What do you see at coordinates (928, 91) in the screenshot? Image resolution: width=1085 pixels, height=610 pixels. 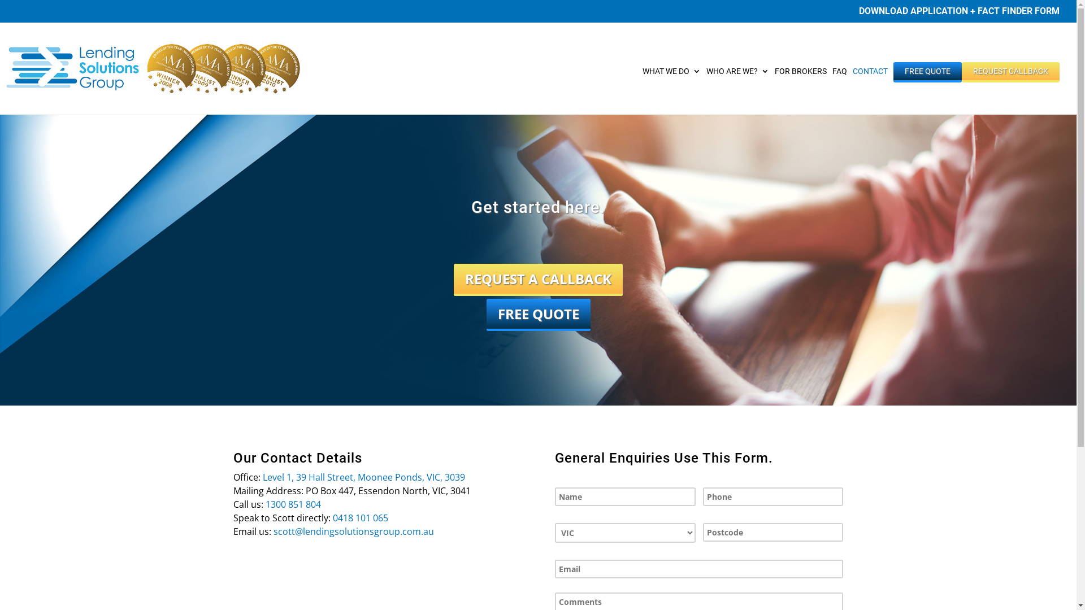 I see `FREE QUOTE` at bounding box center [928, 91].